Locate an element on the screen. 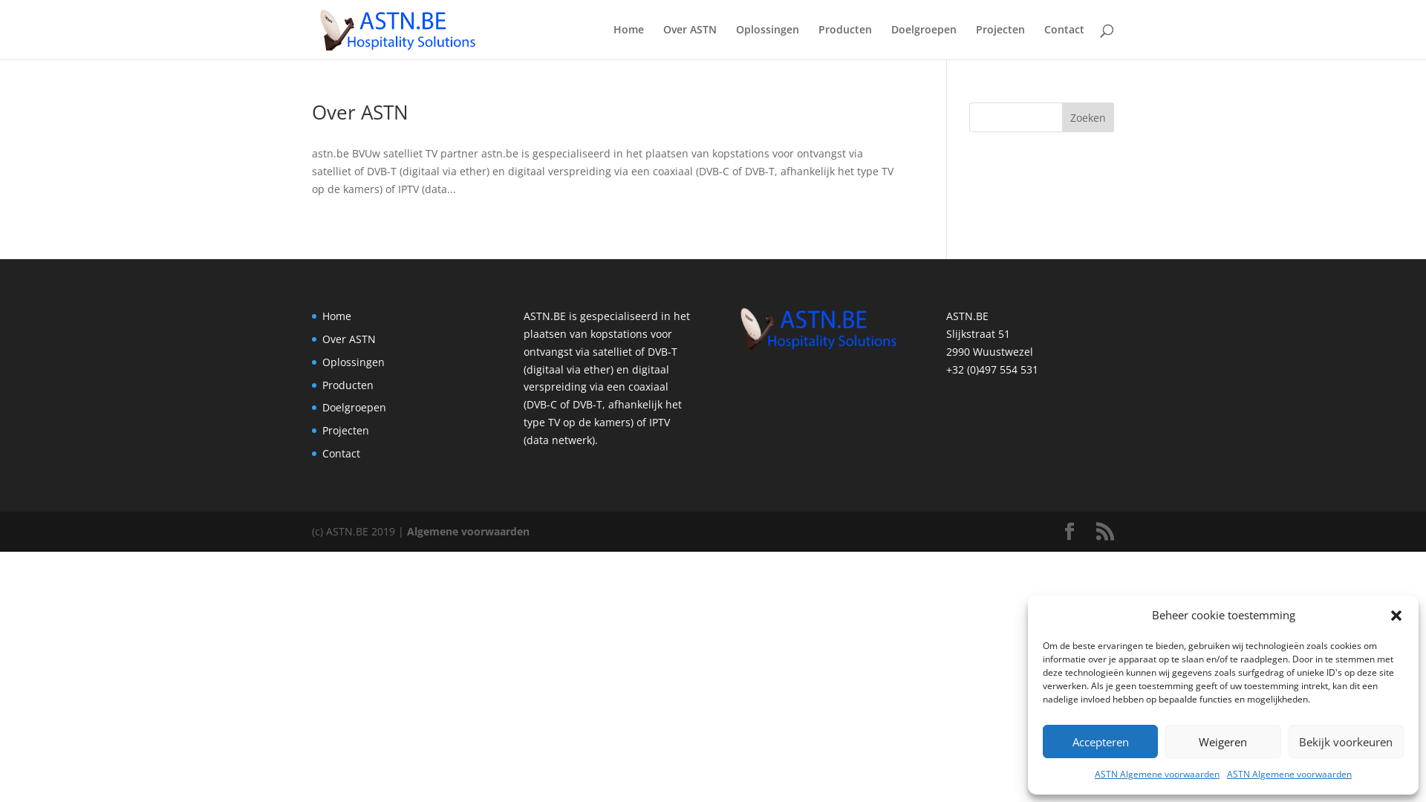  Over ASTN is located at coordinates (360, 112).